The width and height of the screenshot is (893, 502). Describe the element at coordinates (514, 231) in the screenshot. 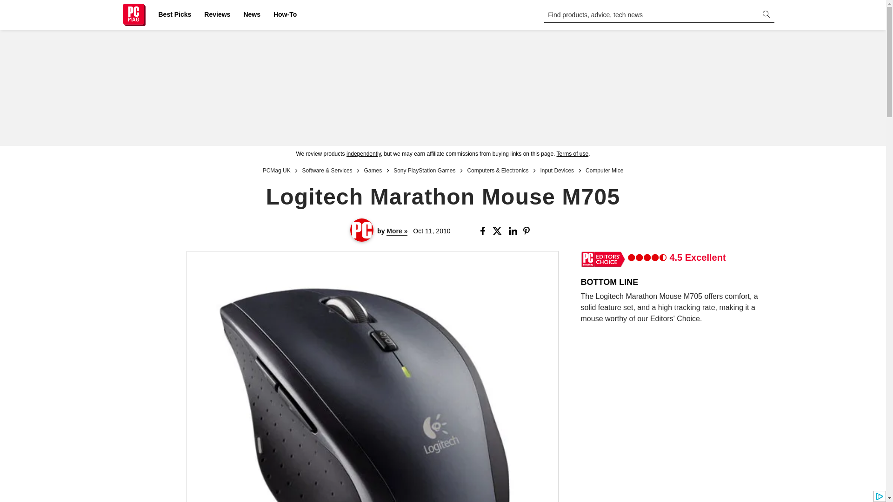

I see `Share this Story on Linkedin` at that location.